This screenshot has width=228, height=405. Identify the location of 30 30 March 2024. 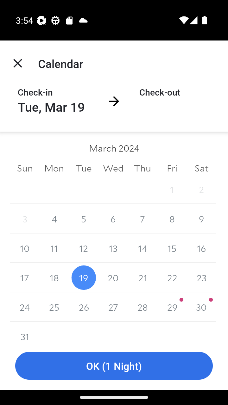
(201, 307).